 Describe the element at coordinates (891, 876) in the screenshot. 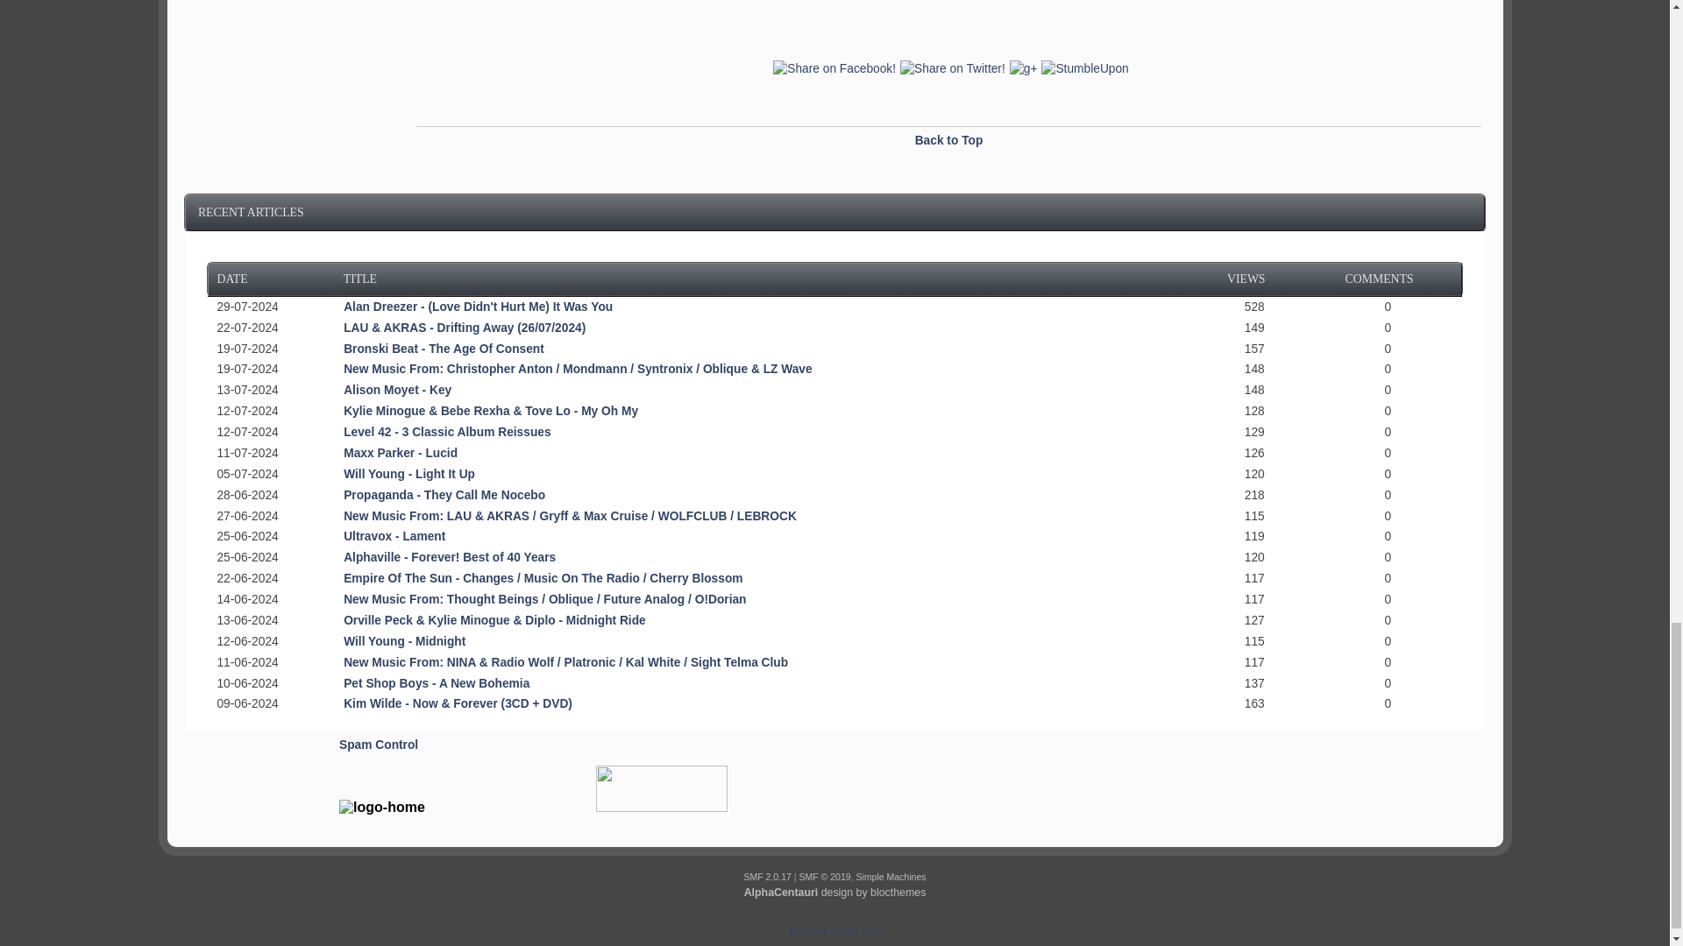

I see `Simple Machines` at that location.